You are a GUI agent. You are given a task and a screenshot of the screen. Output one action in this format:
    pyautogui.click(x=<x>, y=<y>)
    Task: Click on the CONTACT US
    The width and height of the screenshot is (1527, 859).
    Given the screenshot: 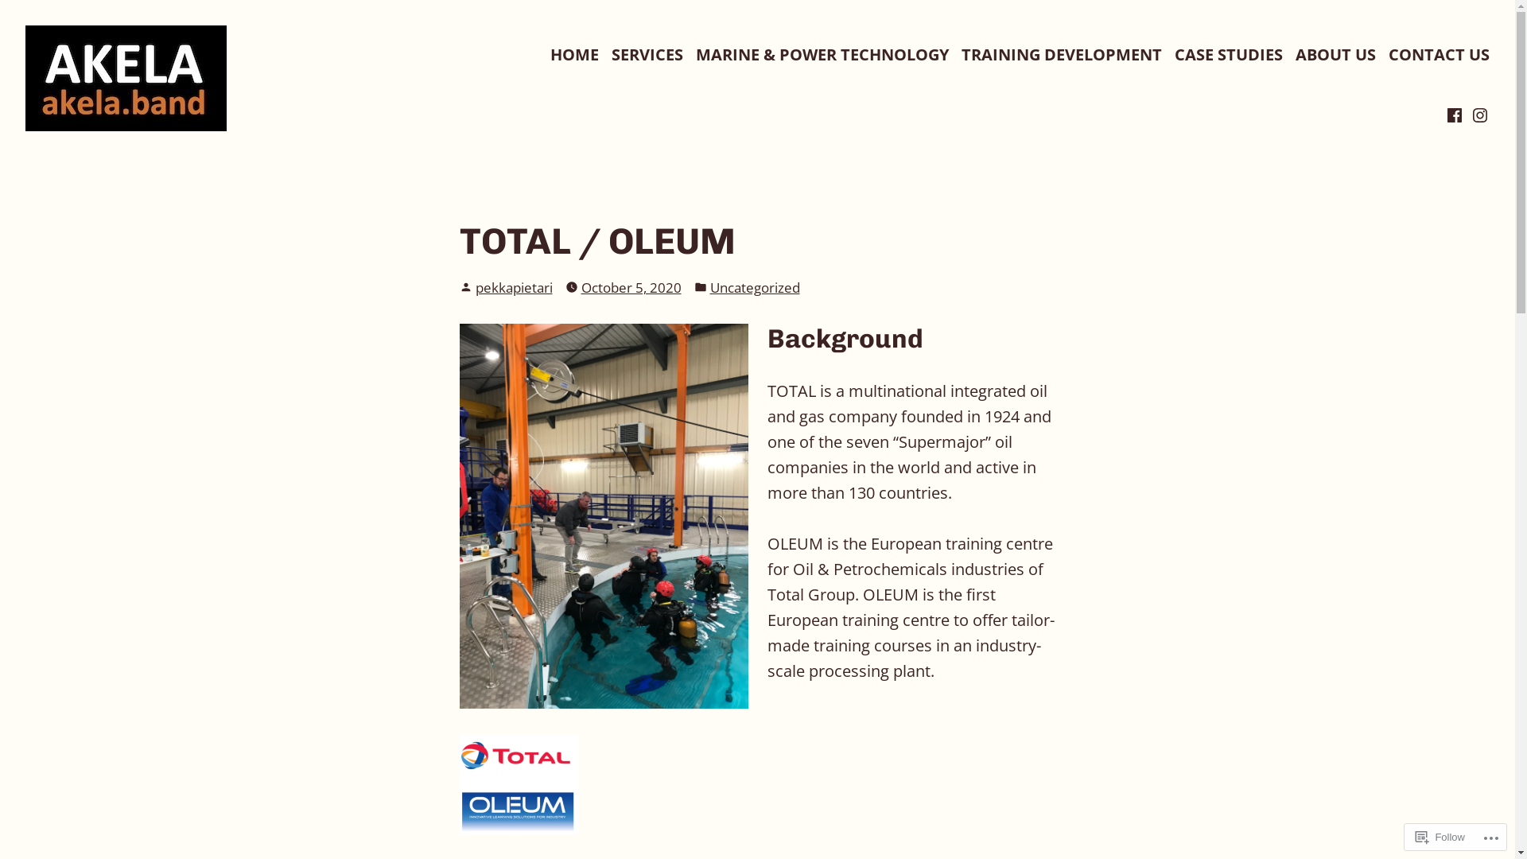 What is the action you would take?
    pyautogui.click(x=1440, y=56)
    